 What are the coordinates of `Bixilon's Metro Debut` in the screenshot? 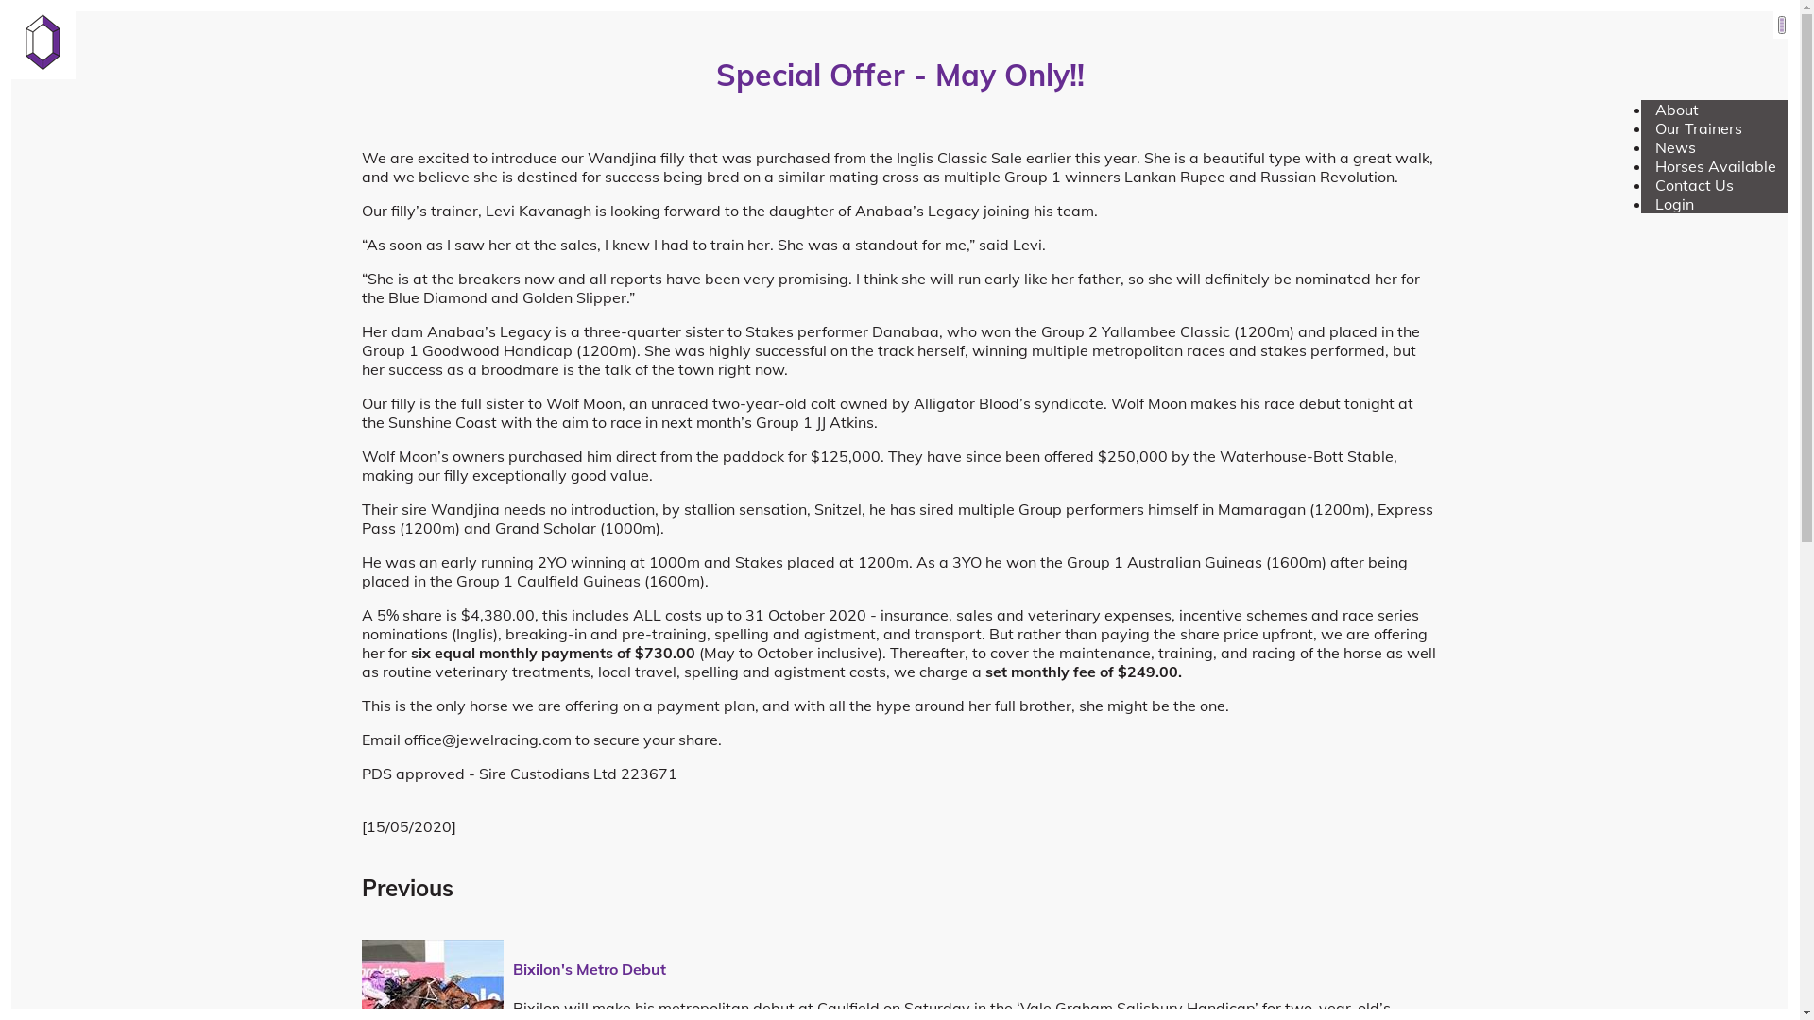 It's located at (589, 969).